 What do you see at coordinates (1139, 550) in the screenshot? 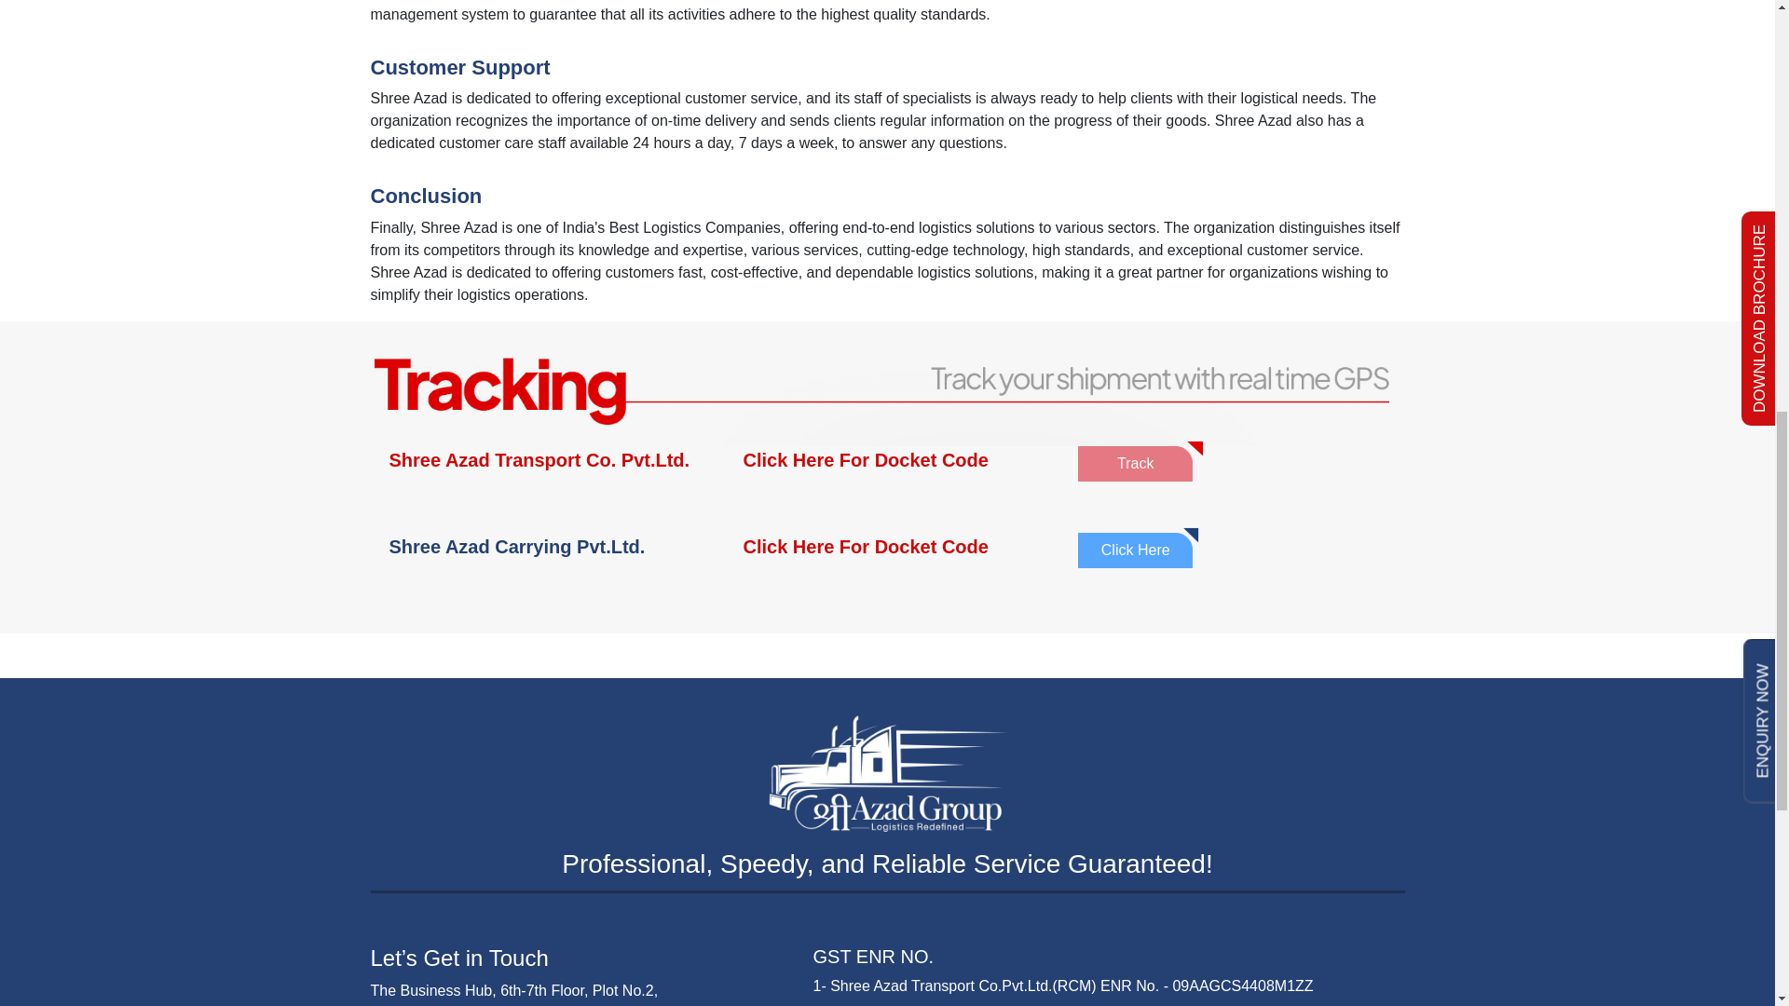
I see `Click Here` at bounding box center [1139, 550].